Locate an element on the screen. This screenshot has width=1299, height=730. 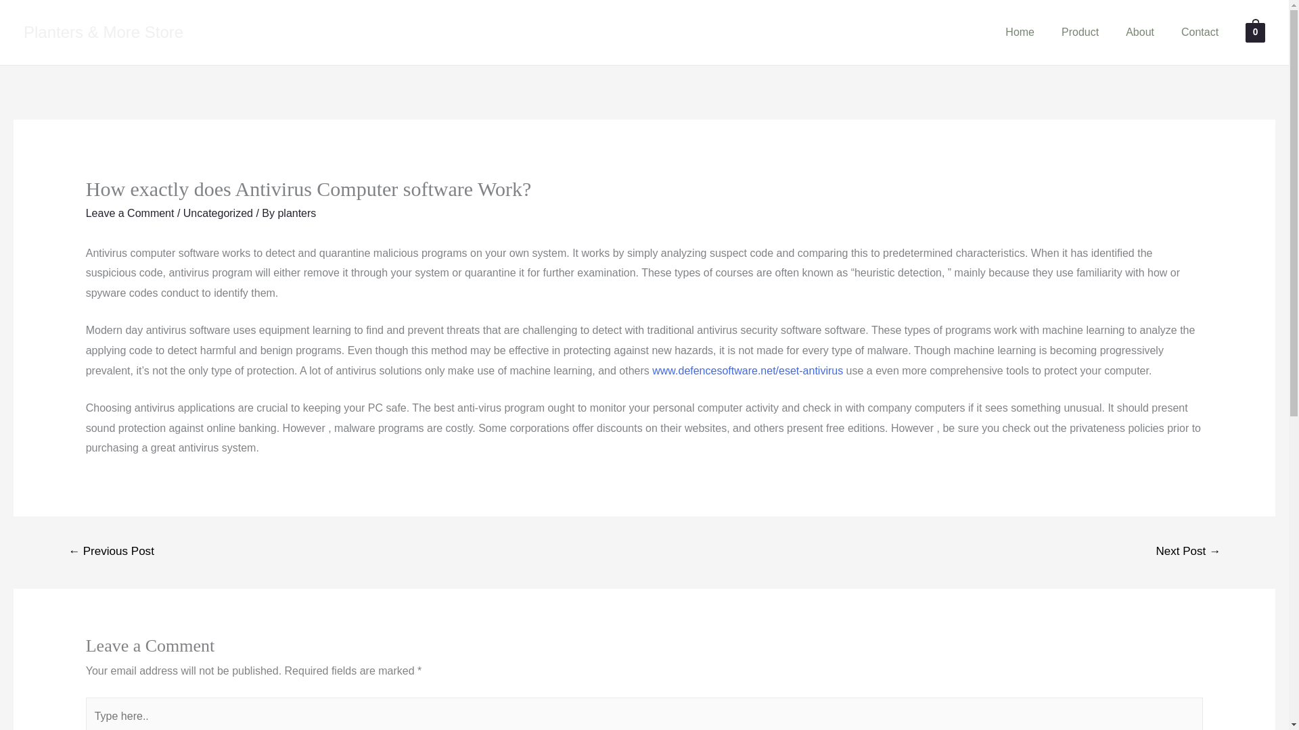
Product is located at coordinates (1080, 32).